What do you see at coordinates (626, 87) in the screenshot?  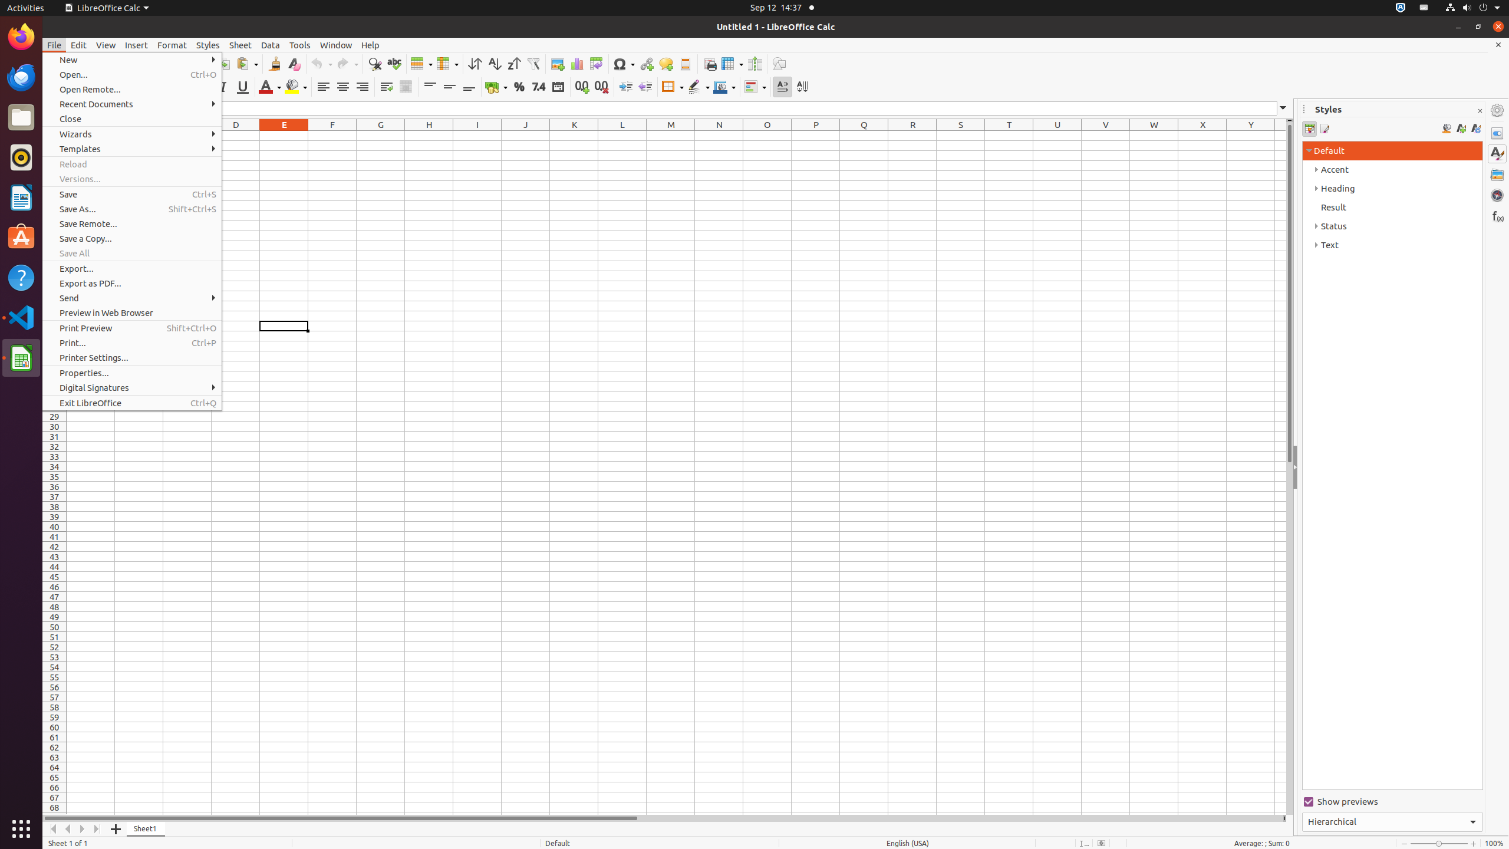 I see `Increase` at bounding box center [626, 87].